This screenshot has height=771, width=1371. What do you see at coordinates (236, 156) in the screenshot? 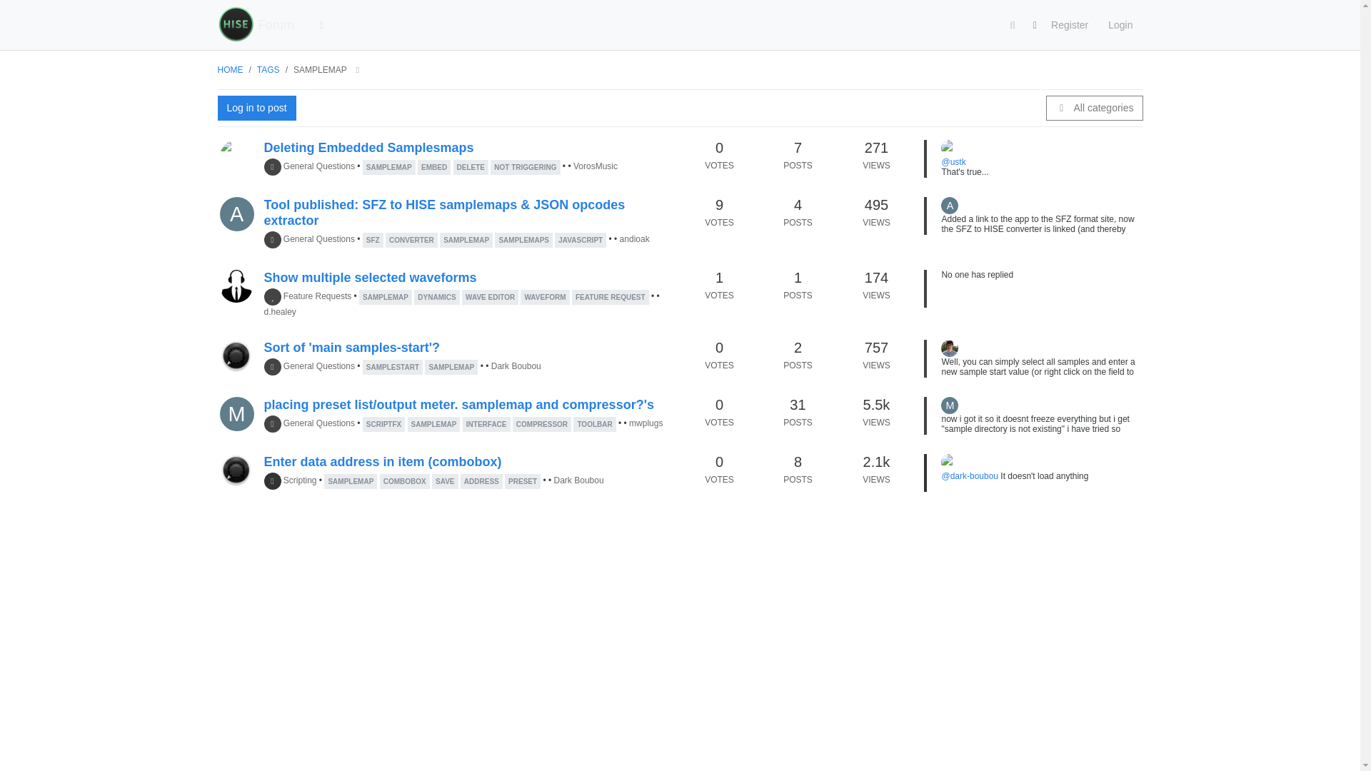
I see `VorosMusic` at bounding box center [236, 156].